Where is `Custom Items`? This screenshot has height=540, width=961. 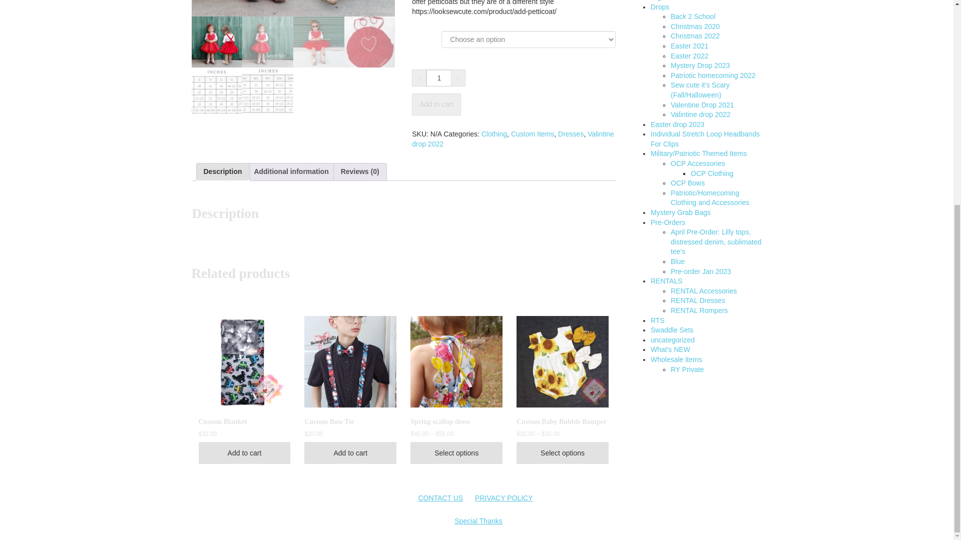 Custom Items is located at coordinates (533, 134).